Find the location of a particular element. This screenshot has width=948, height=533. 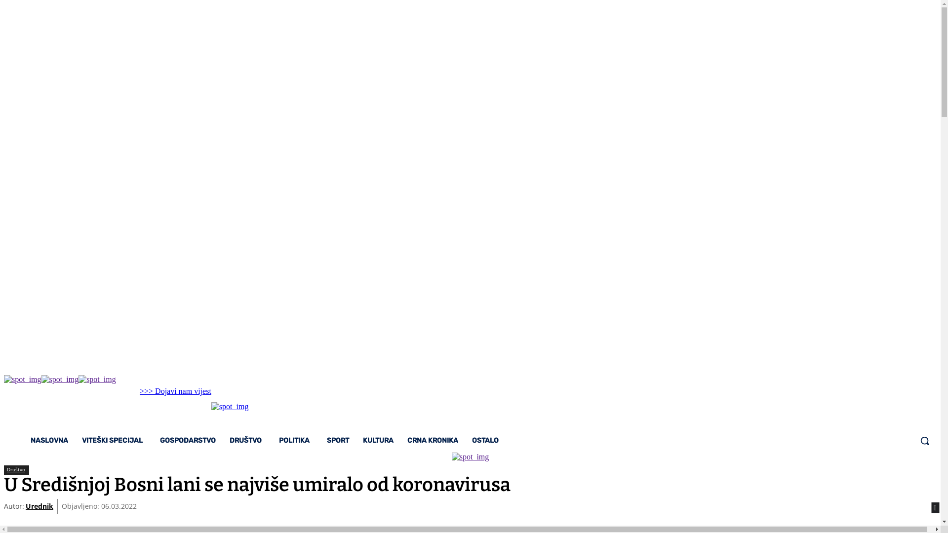

Urednik is located at coordinates (39, 506).